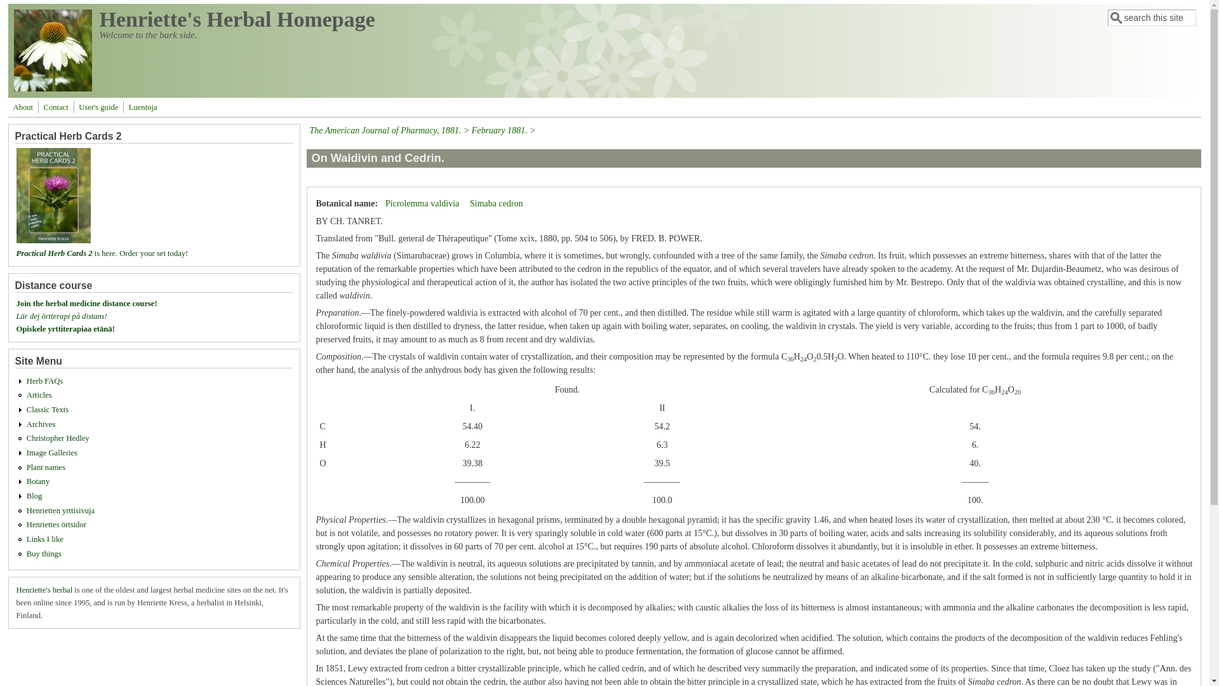  What do you see at coordinates (1152, 18) in the screenshot?
I see `search this site` at bounding box center [1152, 18].